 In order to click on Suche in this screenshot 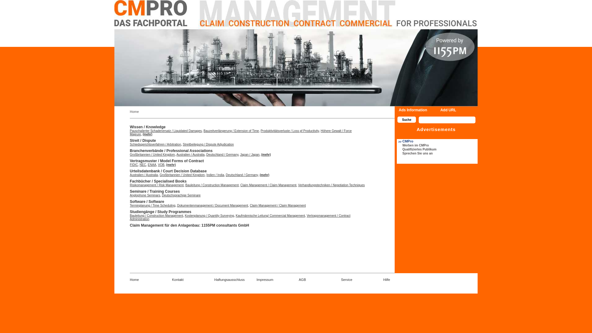, I will do `click(407, 120)`.